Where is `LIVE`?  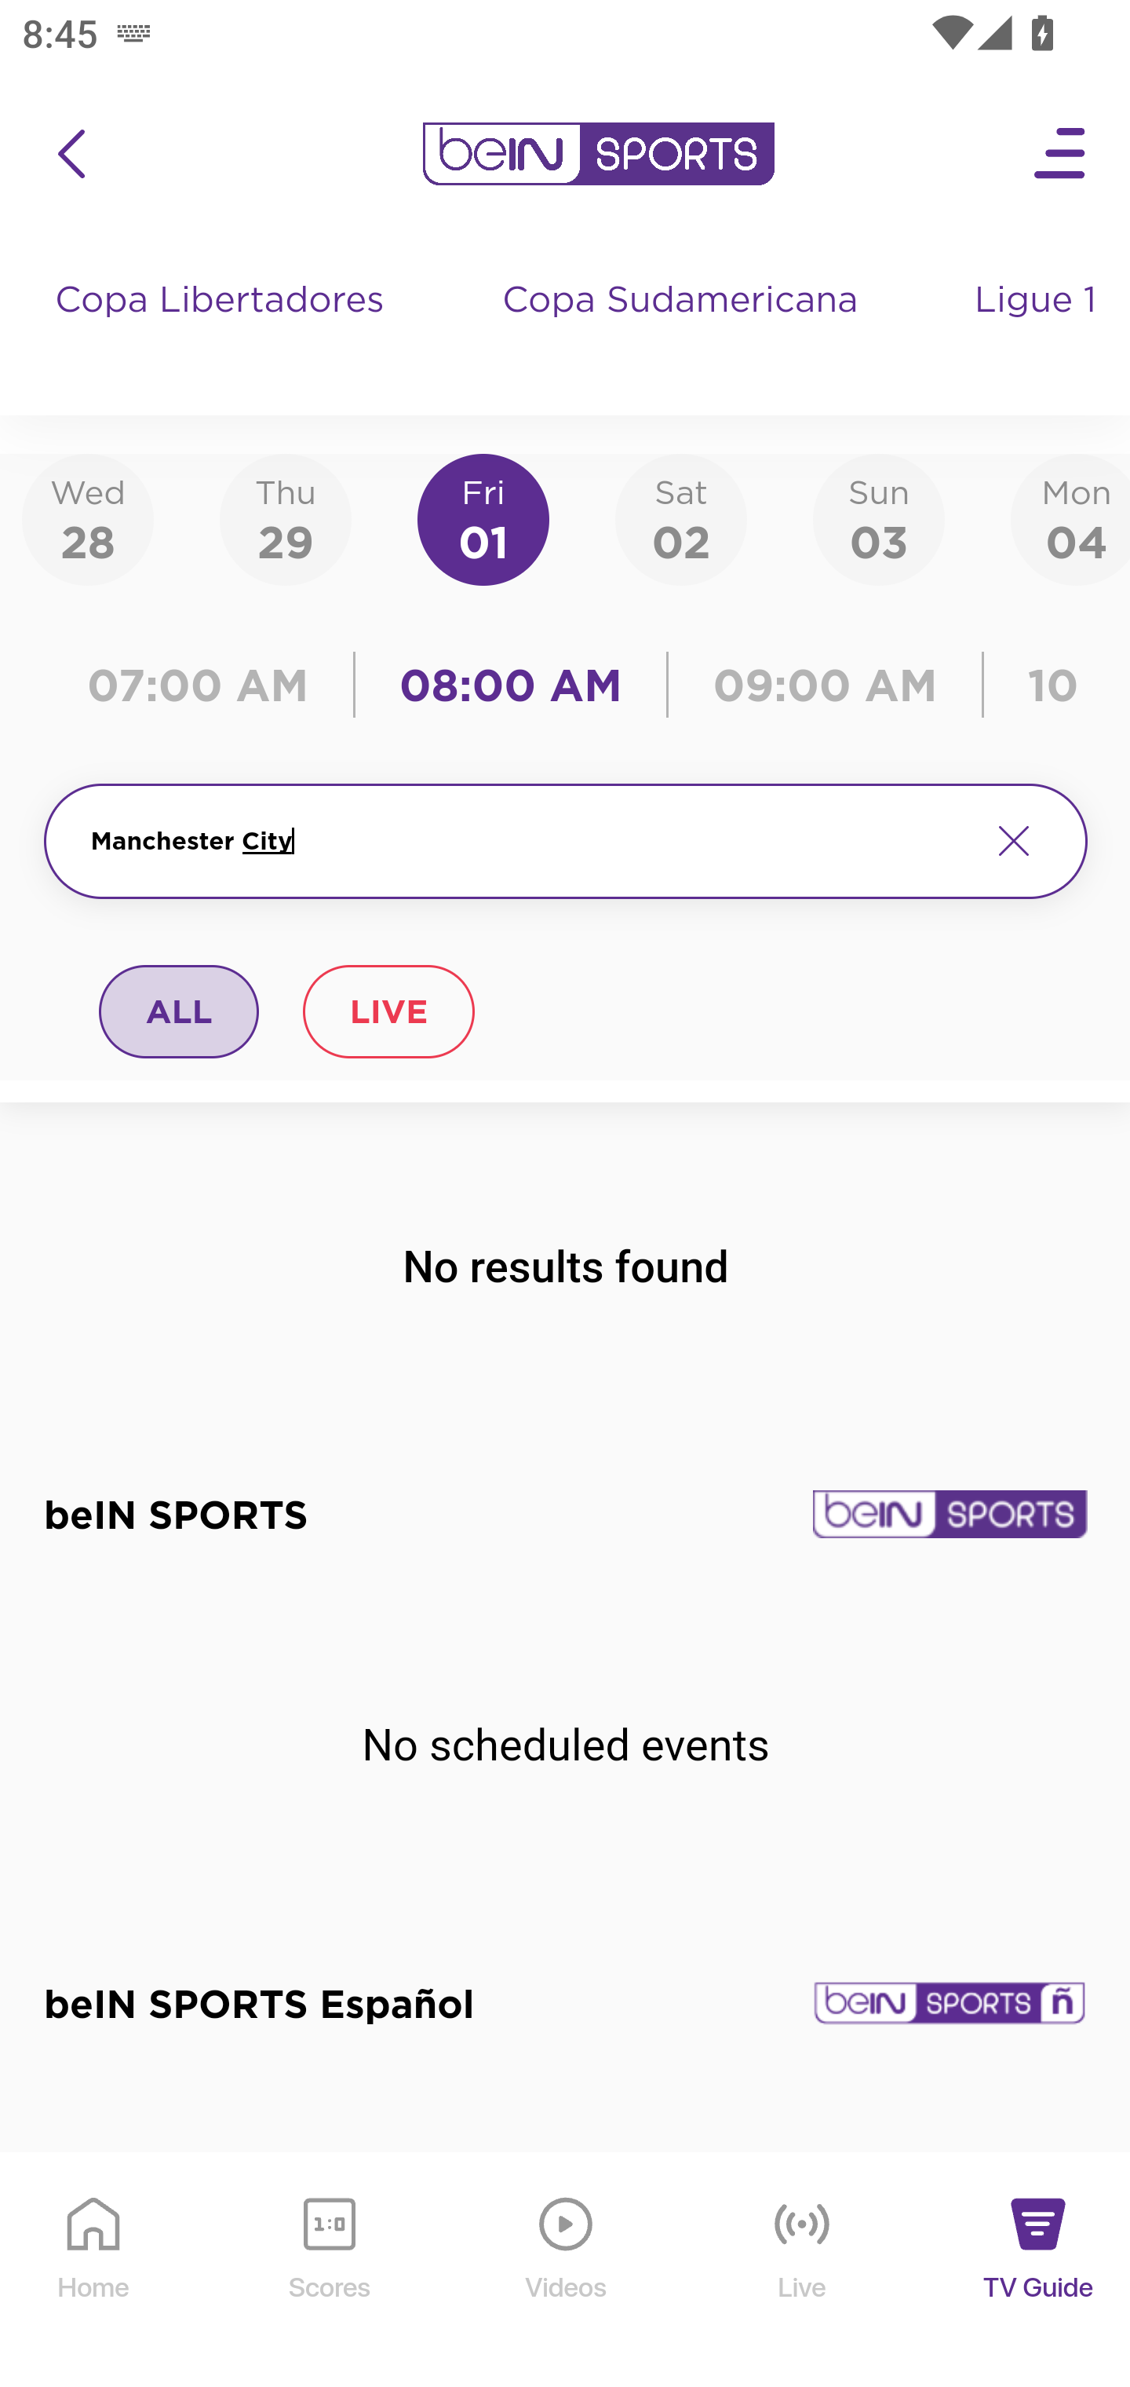 LIVE is located at coordinates (388, 1011).